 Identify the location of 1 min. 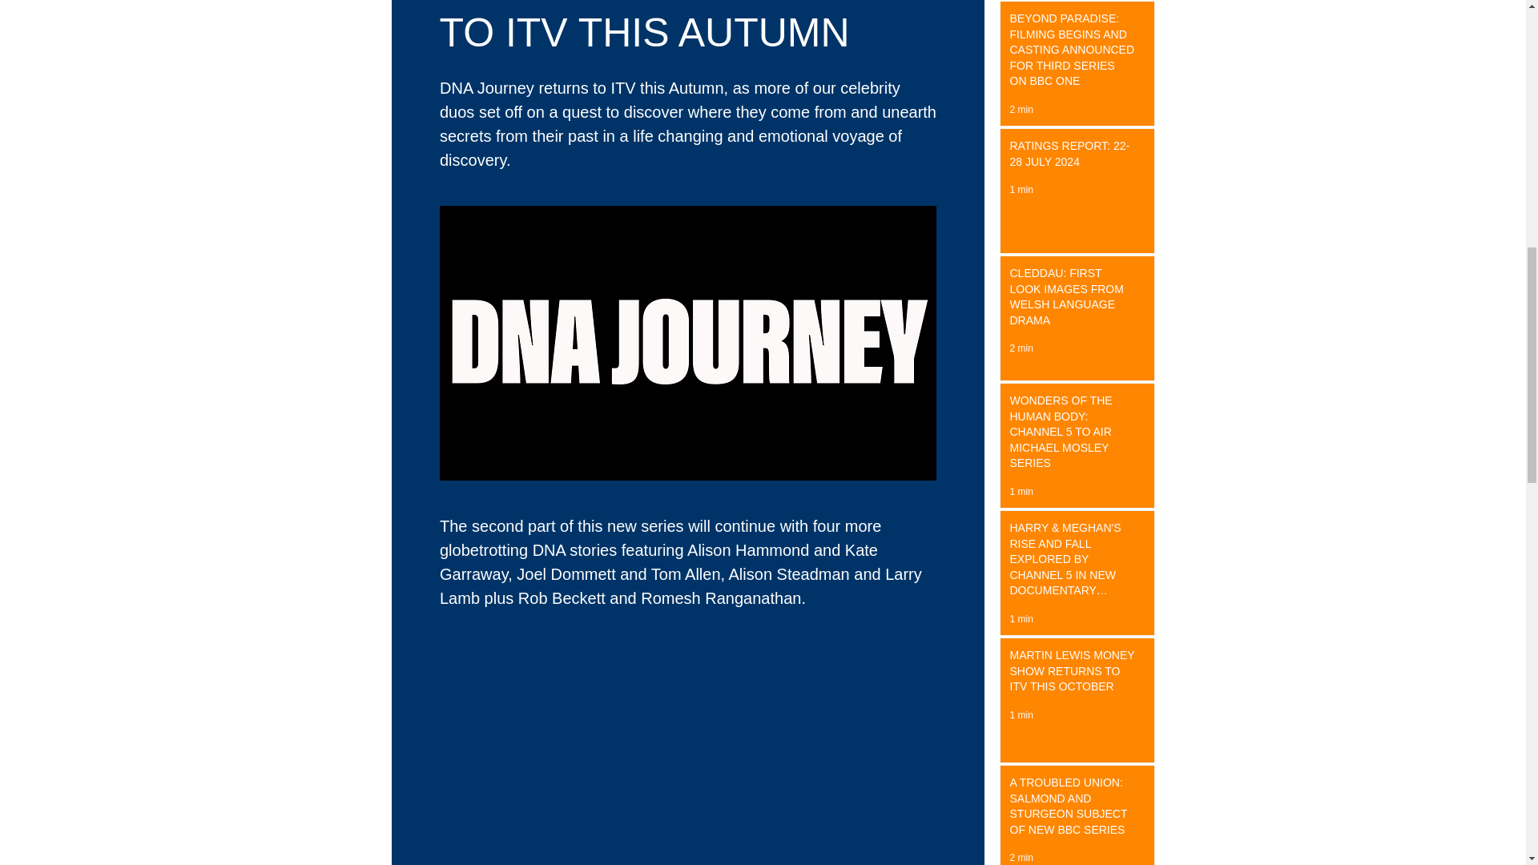
(1021, 492).